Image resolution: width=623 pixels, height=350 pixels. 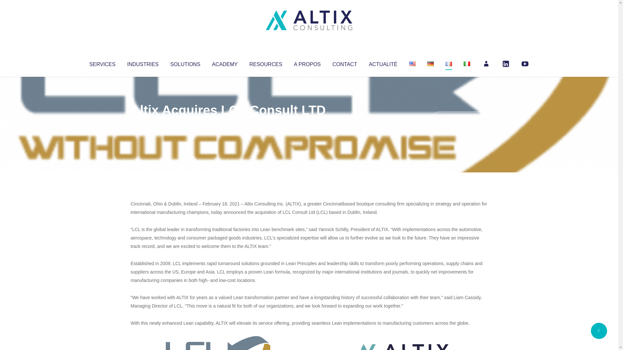 I want to click on INDUSTRIES, so click(x=143, y=63).